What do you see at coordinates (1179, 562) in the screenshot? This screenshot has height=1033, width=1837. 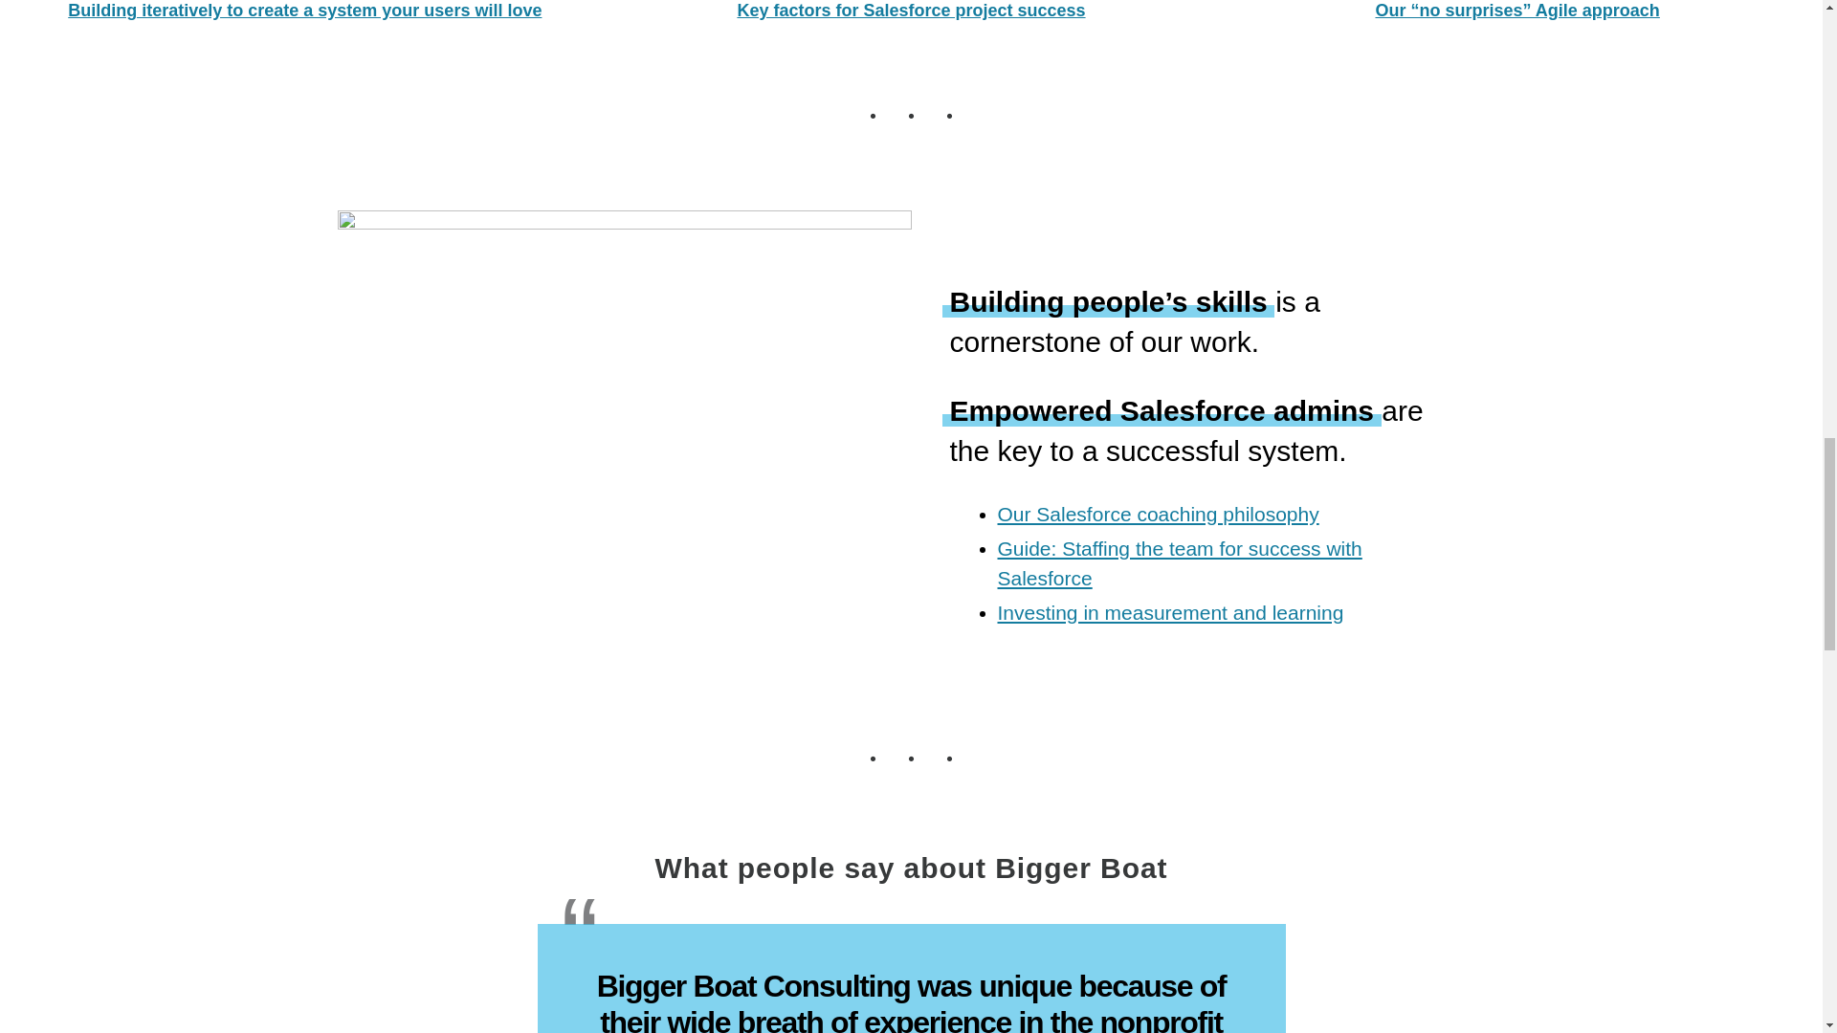 I see `Guide: Staffing the team for success with Salesforce` at bounding box center [1179, 562].